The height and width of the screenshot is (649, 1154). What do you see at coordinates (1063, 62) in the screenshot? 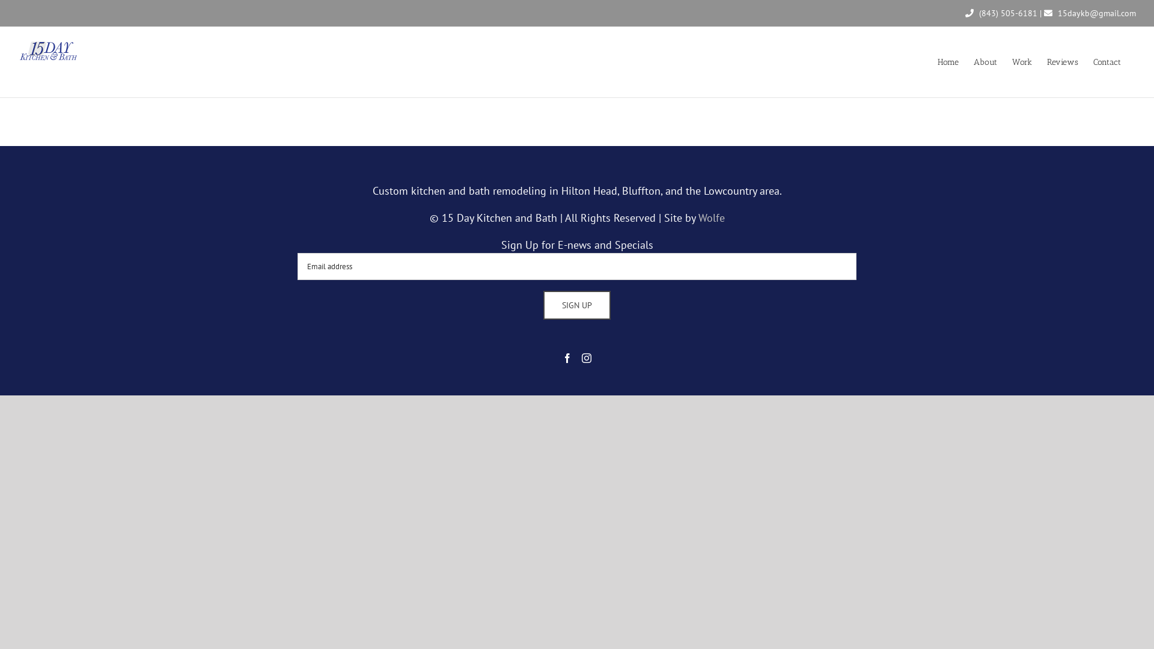
I see `Reviews` at bounding box center [1063, 62].